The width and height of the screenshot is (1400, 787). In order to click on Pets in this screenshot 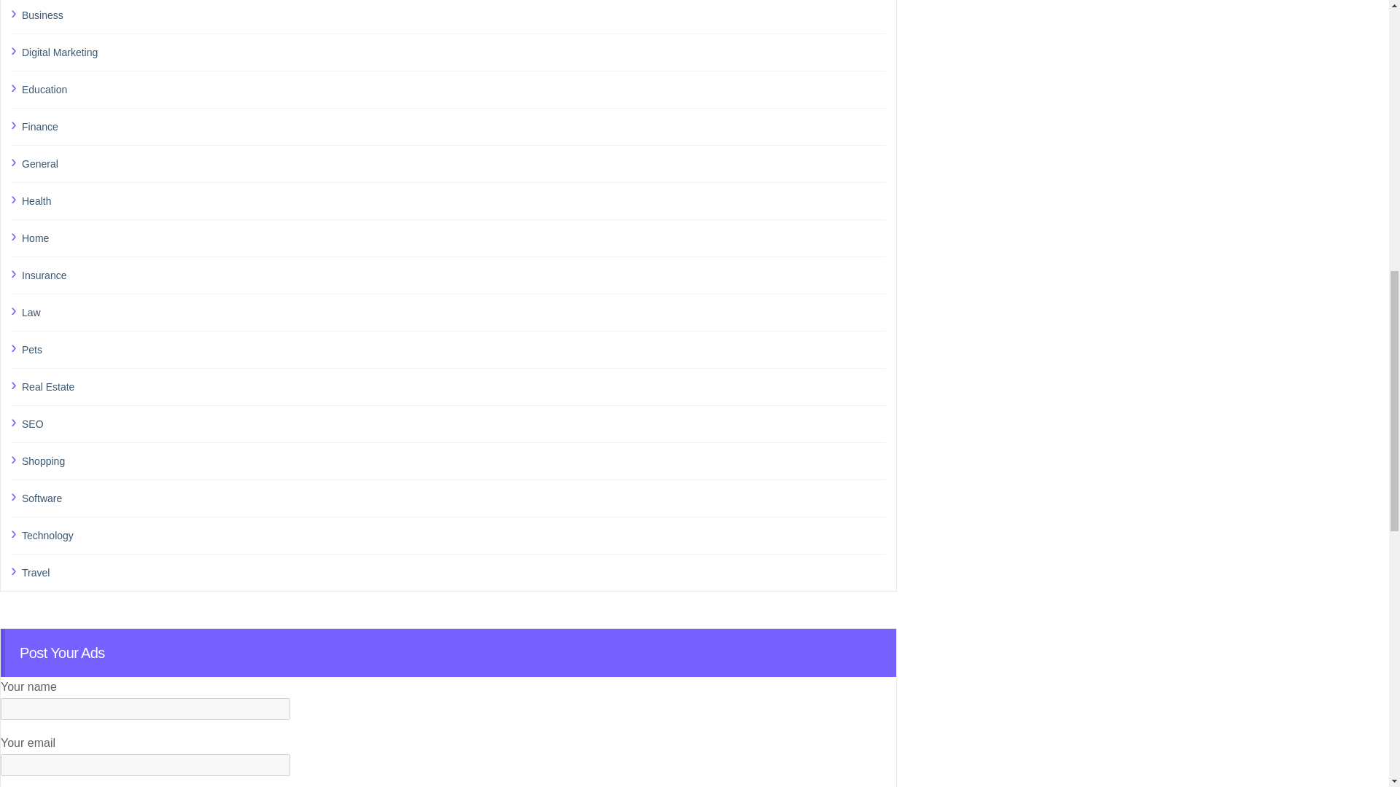, I will do `click(454, 349)`.